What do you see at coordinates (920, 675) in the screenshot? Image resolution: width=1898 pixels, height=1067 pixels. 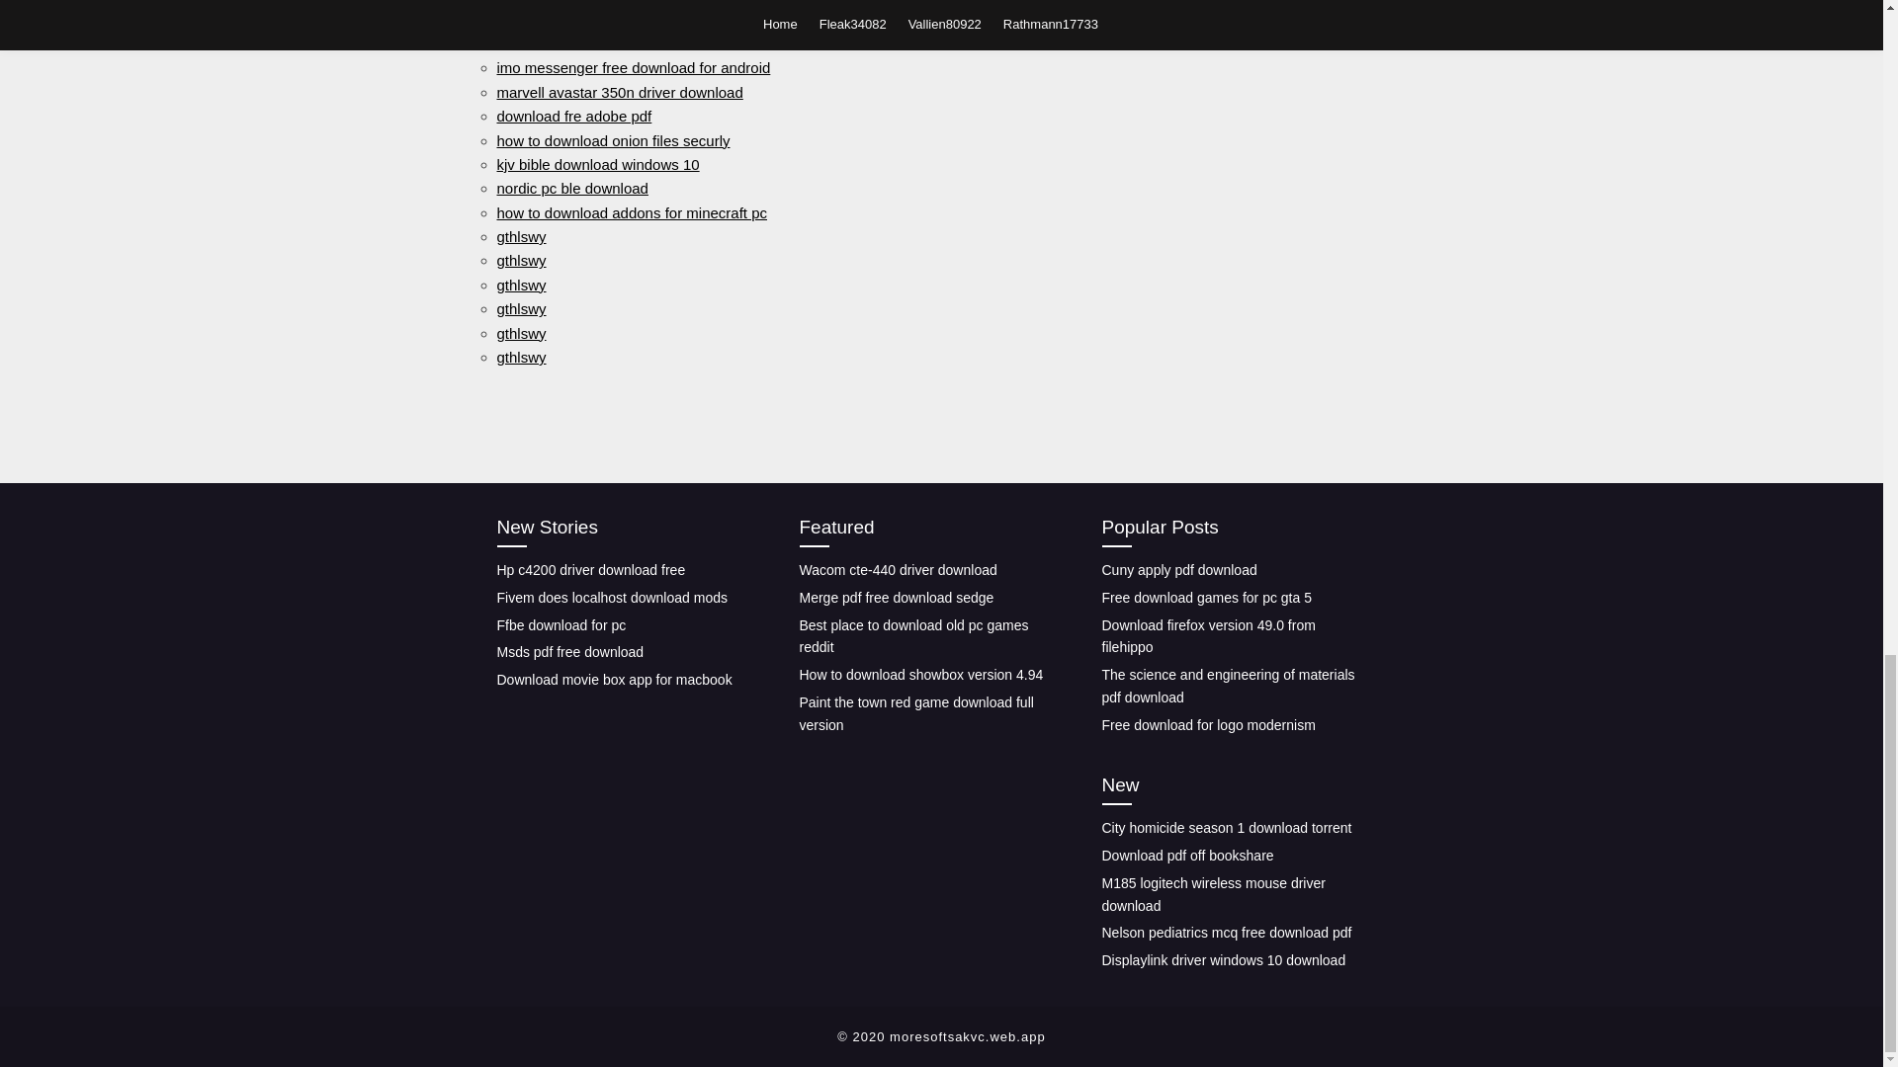 I see `How to download showbox version 4.94` at bounding box center [920, 675].